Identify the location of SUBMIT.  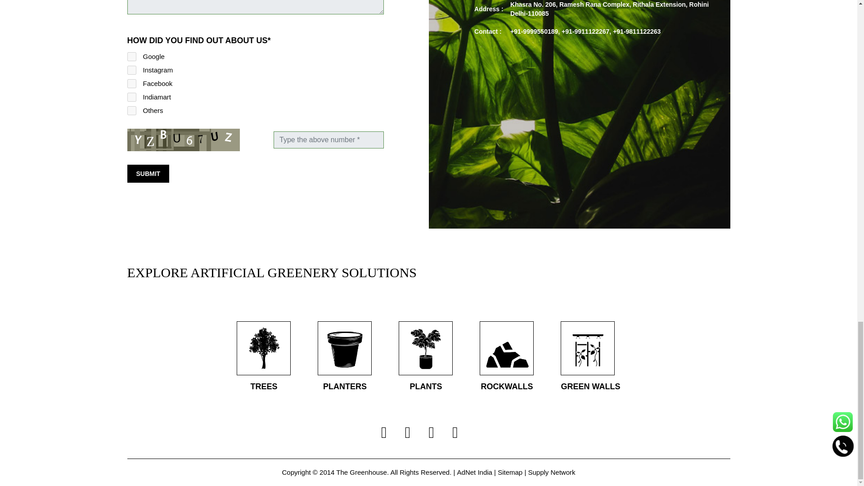
(148, 174).